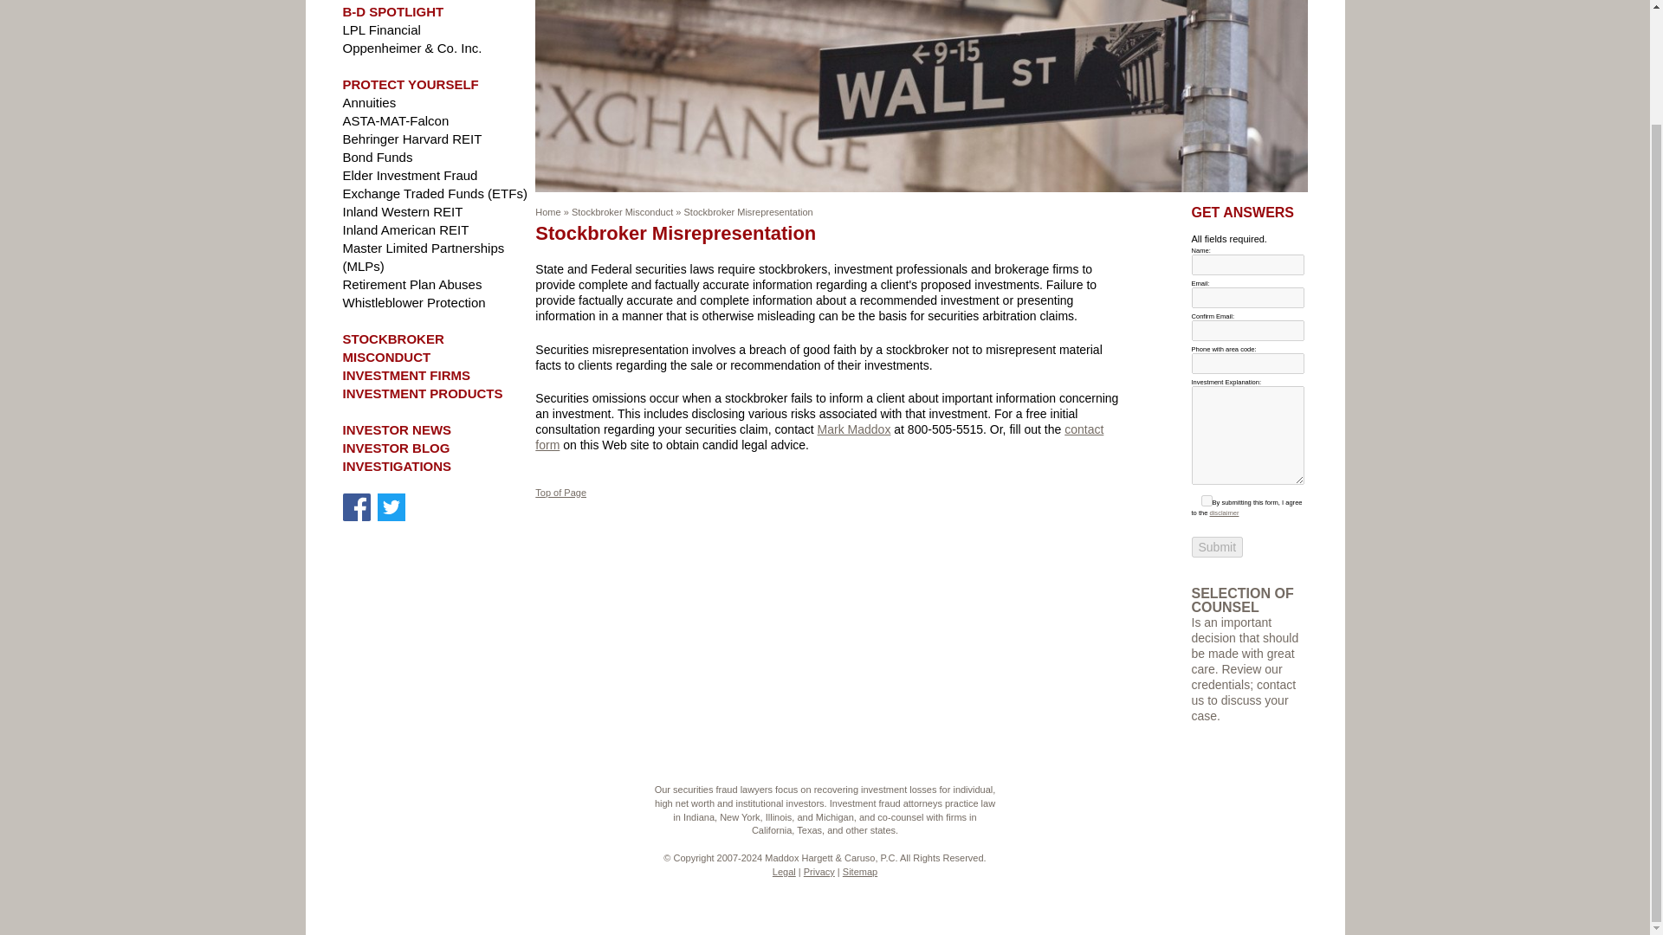  What do you see at coordinates (403, 211) in the screenshot?
I see `Inland Western REIT` at bounding box center [403, 211].